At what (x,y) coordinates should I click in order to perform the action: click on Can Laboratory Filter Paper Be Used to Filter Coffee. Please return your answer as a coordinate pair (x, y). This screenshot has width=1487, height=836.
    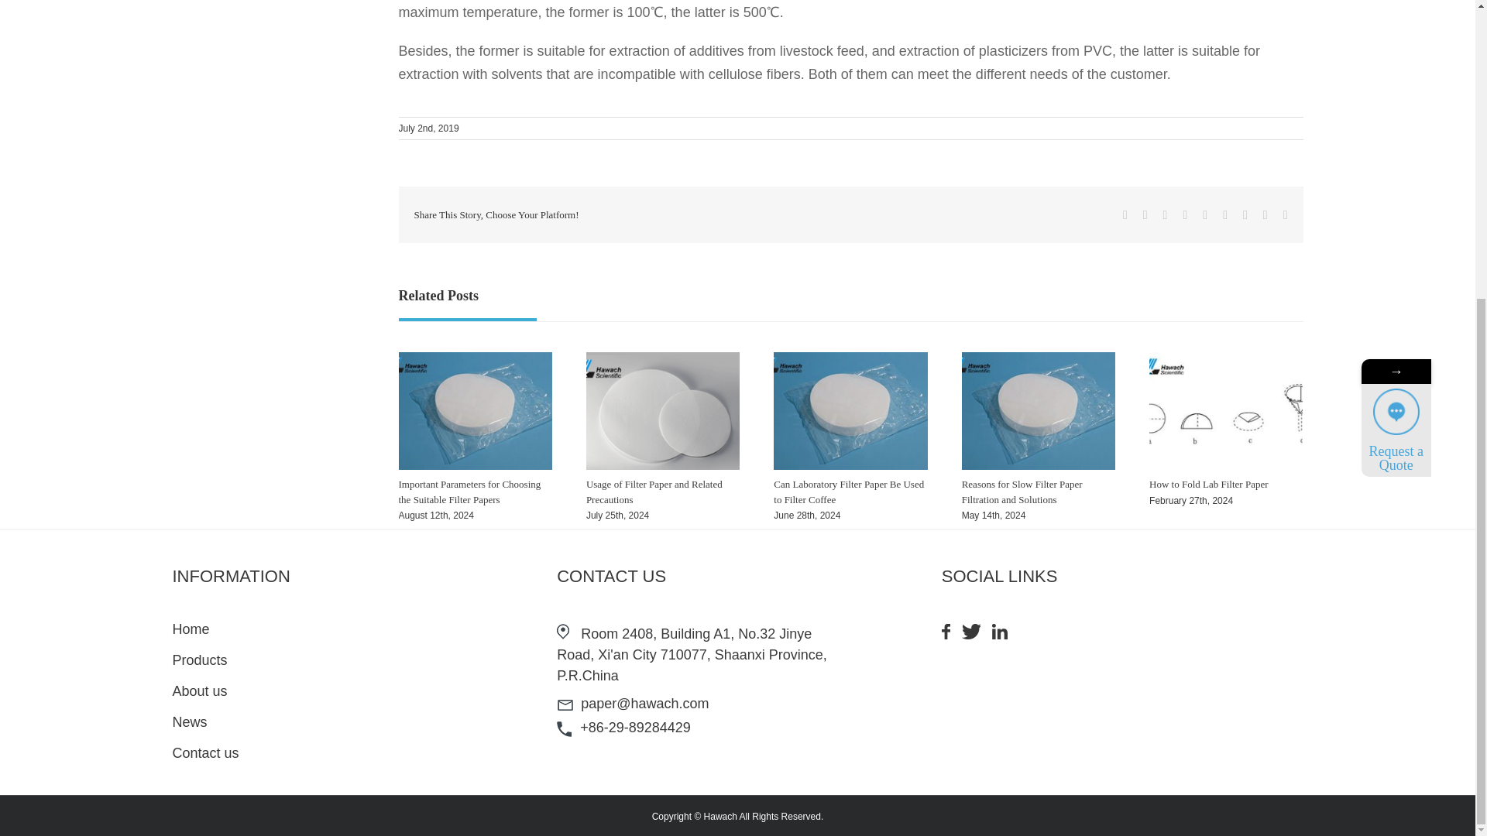
    Looking at the image, I should click on (848, 492).